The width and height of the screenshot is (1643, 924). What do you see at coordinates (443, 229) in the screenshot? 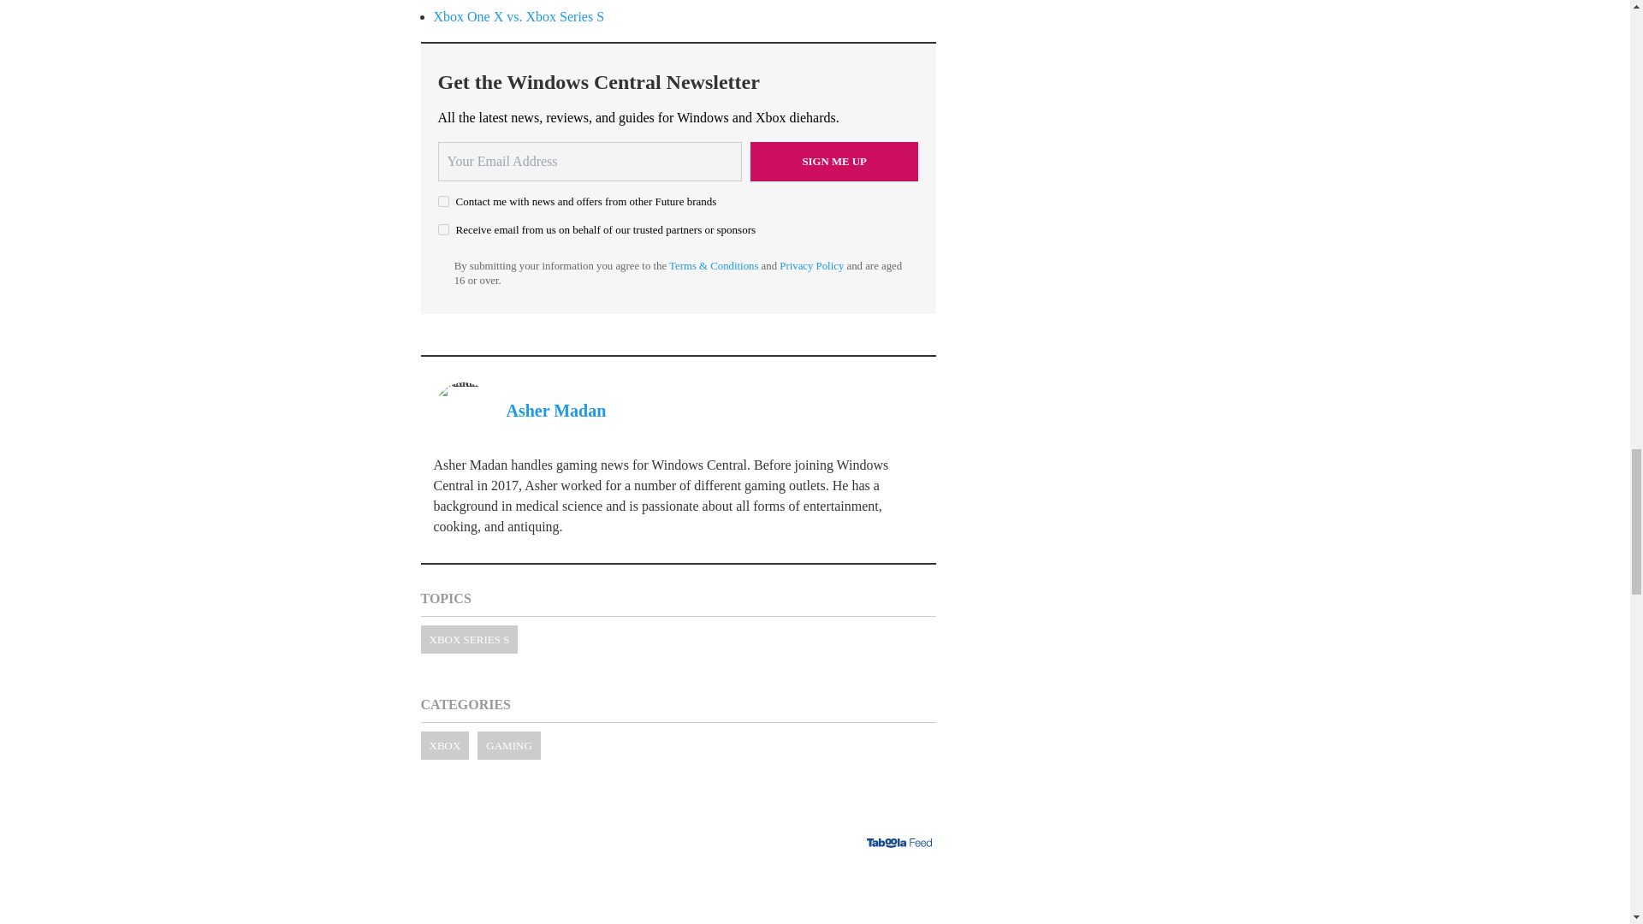
I see `on` at bounding box center [443, 229].